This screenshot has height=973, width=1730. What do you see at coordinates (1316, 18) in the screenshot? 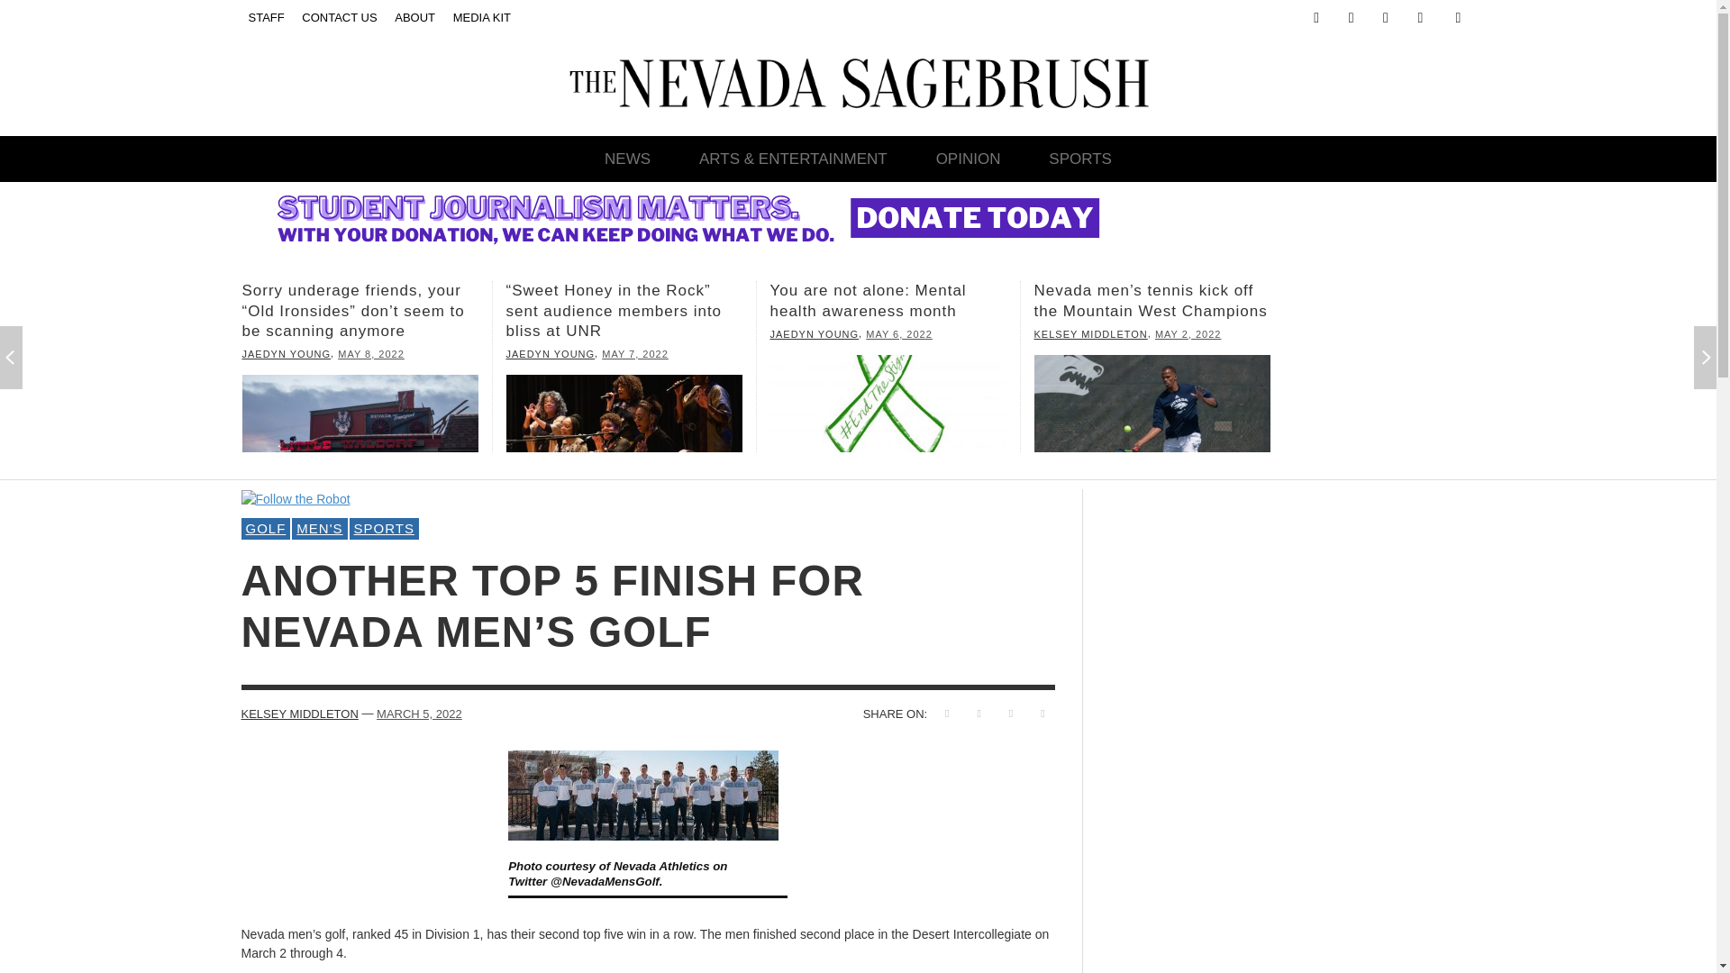
I see `Facebook` at bounding box center [1316, 18].